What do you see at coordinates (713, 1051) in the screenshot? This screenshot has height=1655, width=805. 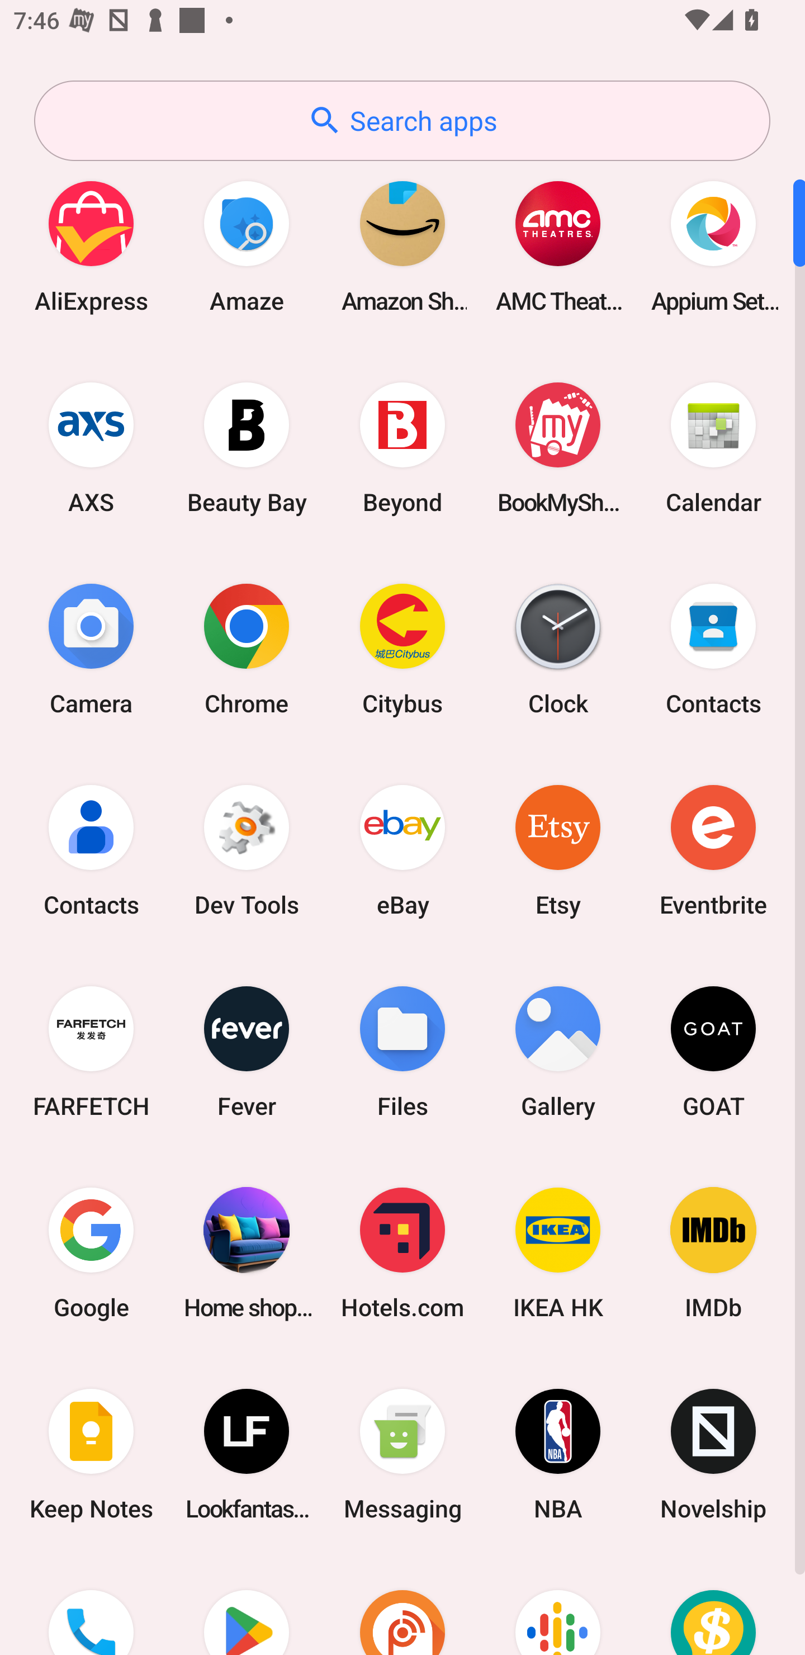 I see `GOAT` at bounding box center [713, 1051].